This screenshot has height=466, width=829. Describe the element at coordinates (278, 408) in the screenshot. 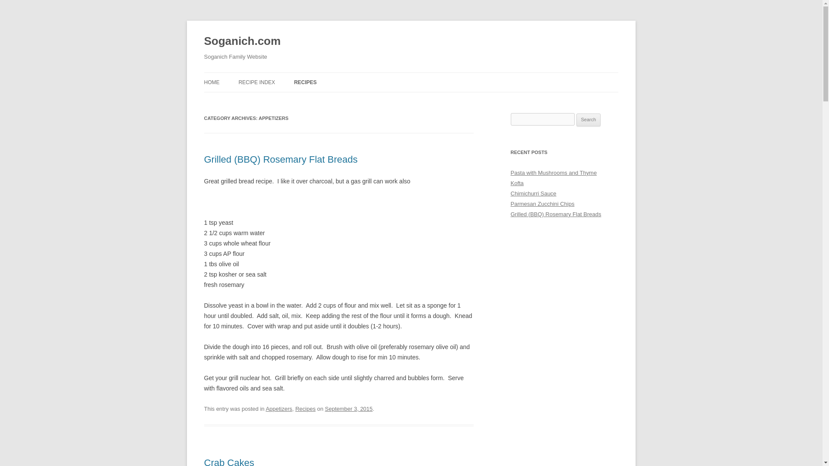

I see `Appetizers` at that location.